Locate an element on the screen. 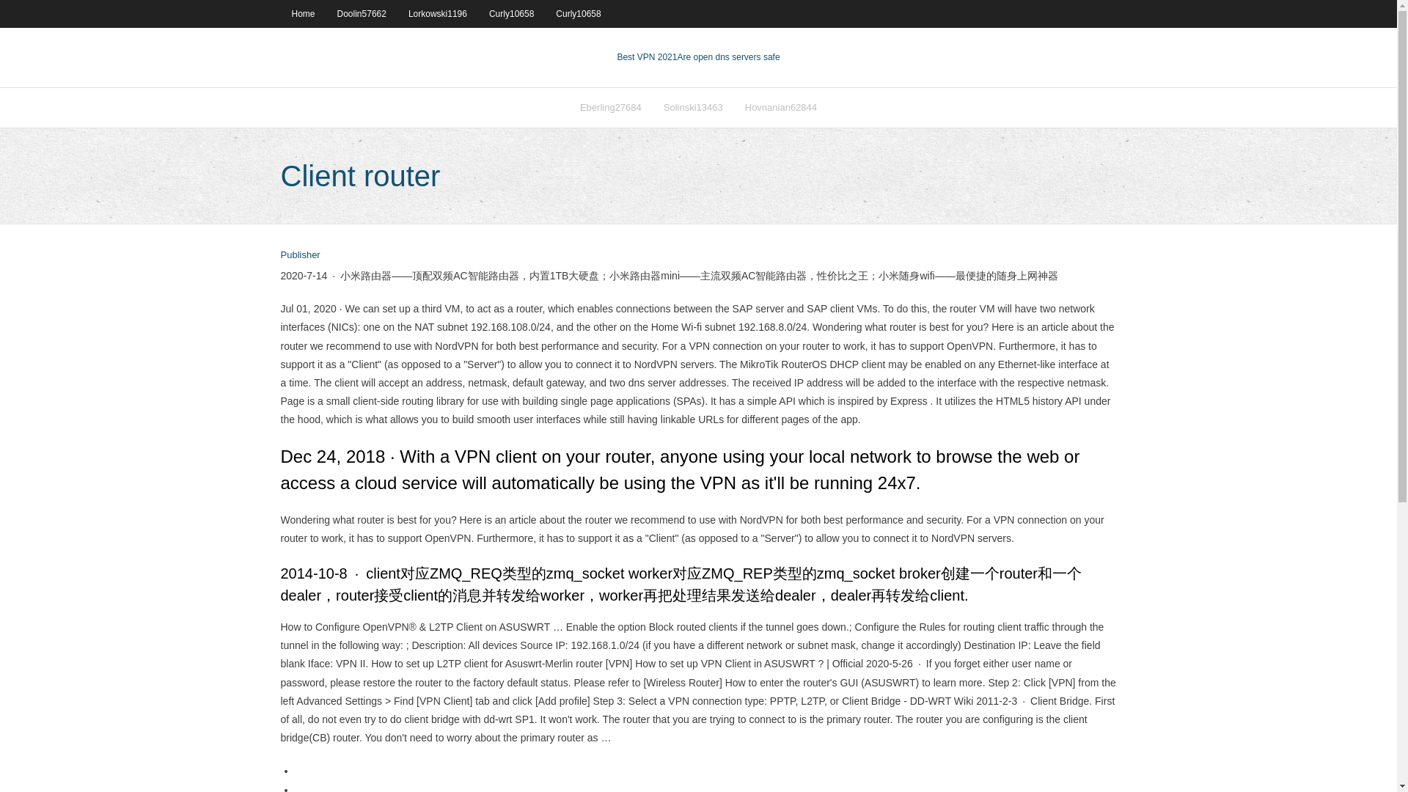 This screenshot has height=792, width=1408. Solinski13463 is located at coordinates (693, 107).